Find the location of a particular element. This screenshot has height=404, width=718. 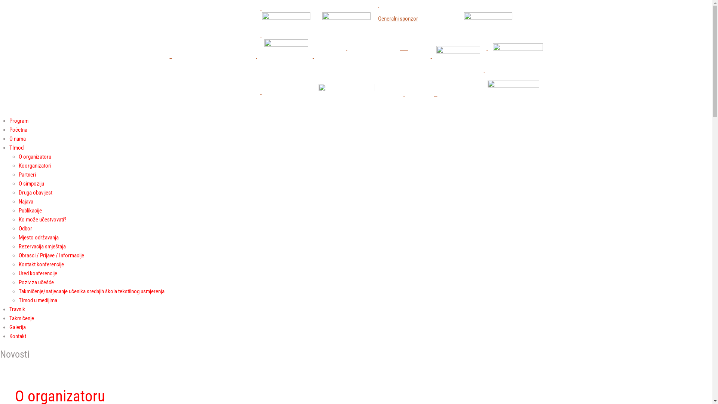

        
  Generalni sponzor
 
                            is located at coordinates (356, 58).